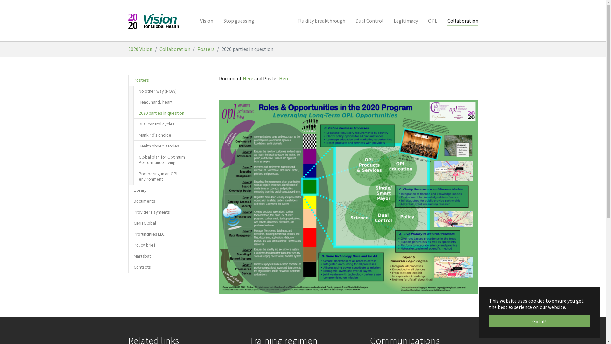 This screenshot has width=611, height=344. Describe the element at coordinates (167, 245) in the screenshot. I see `Policy brief` at that location.